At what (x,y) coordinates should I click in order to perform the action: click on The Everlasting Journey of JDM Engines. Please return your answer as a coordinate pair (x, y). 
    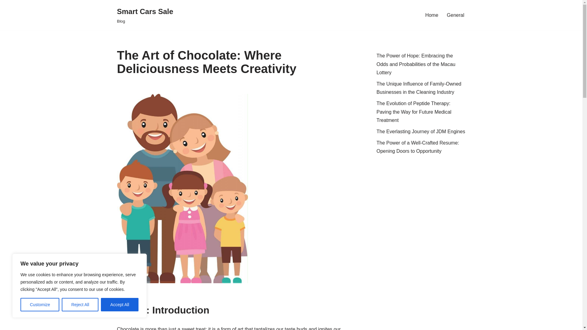
    Looking at the image, I should click on (421, 131).